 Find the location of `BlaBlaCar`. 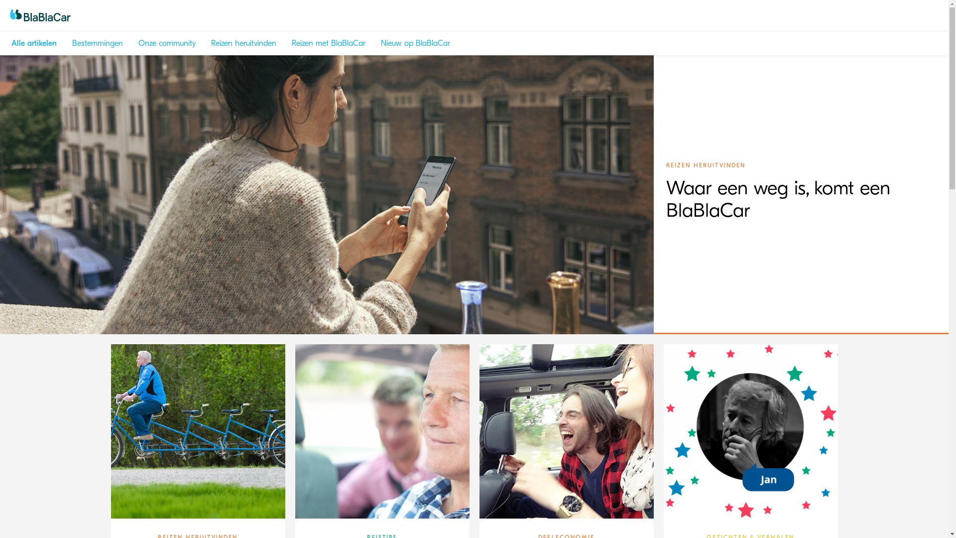

BlaBlaCar is located at coordinates (61, 15).